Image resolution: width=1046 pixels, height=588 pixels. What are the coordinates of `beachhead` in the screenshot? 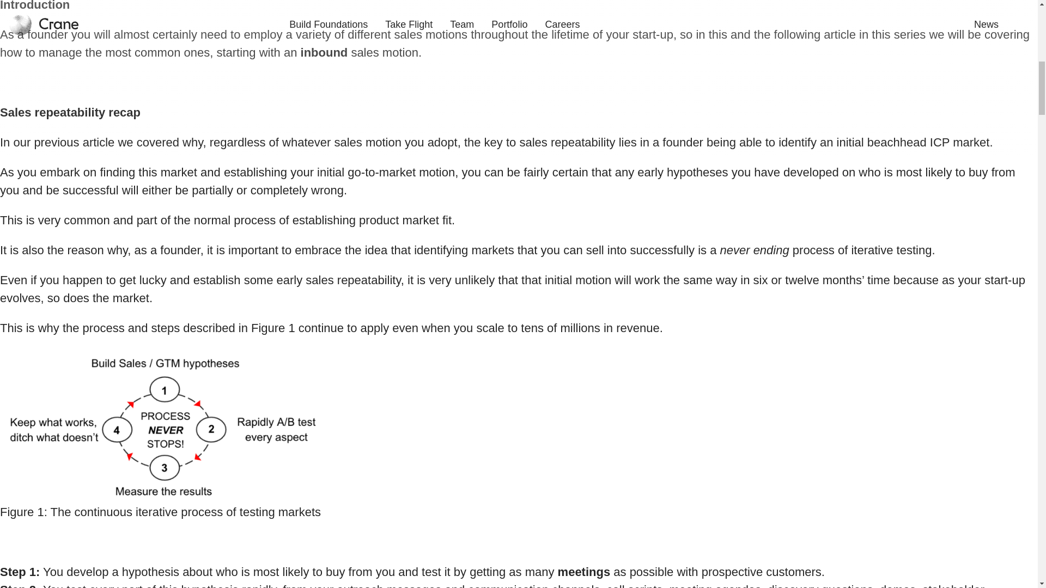 It's located at (897, 143).